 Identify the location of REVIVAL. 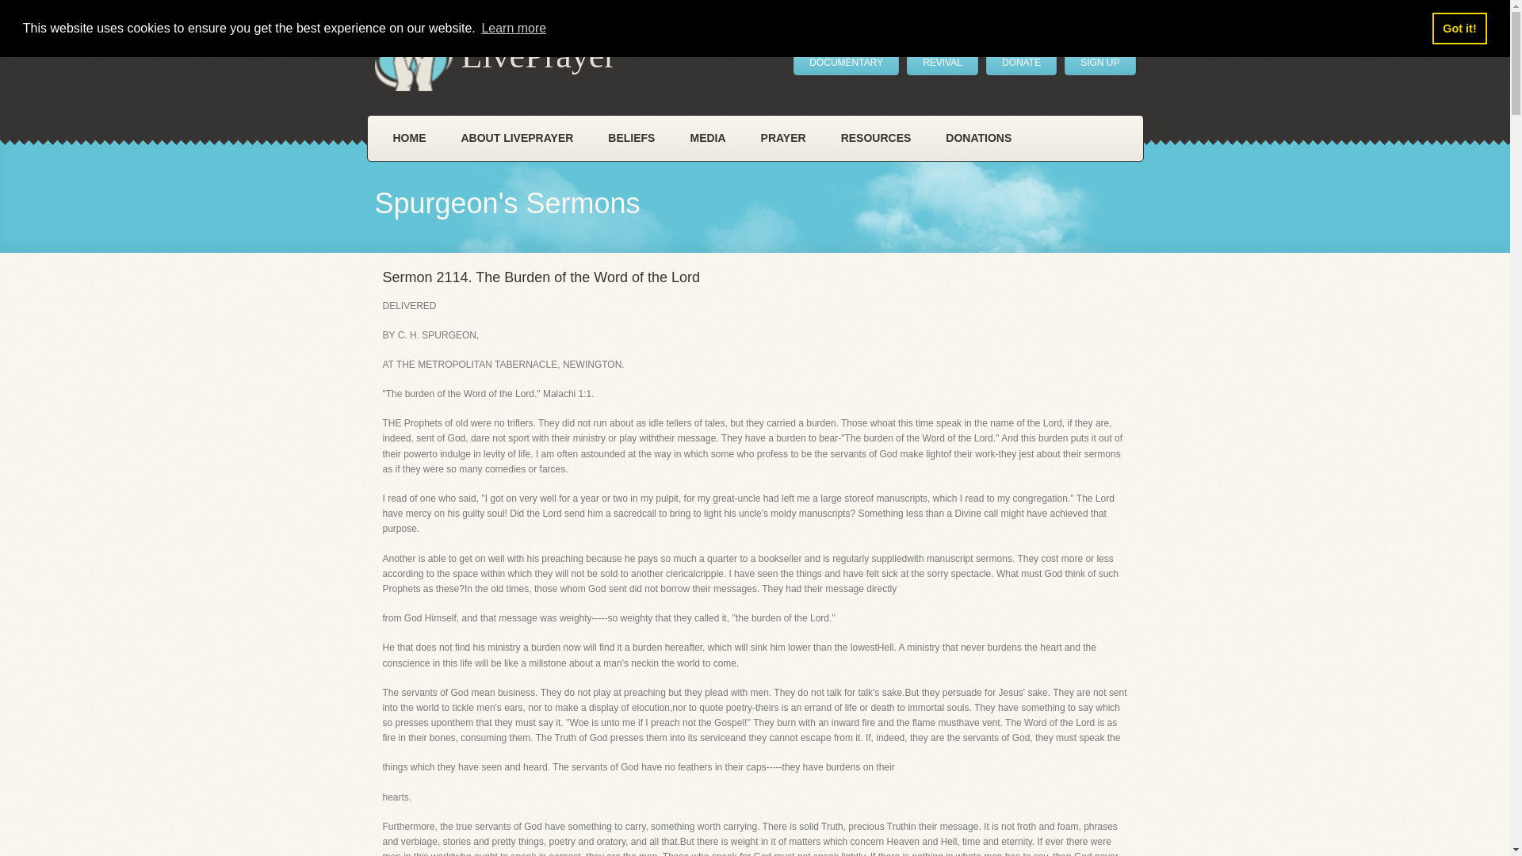
(943, 62).